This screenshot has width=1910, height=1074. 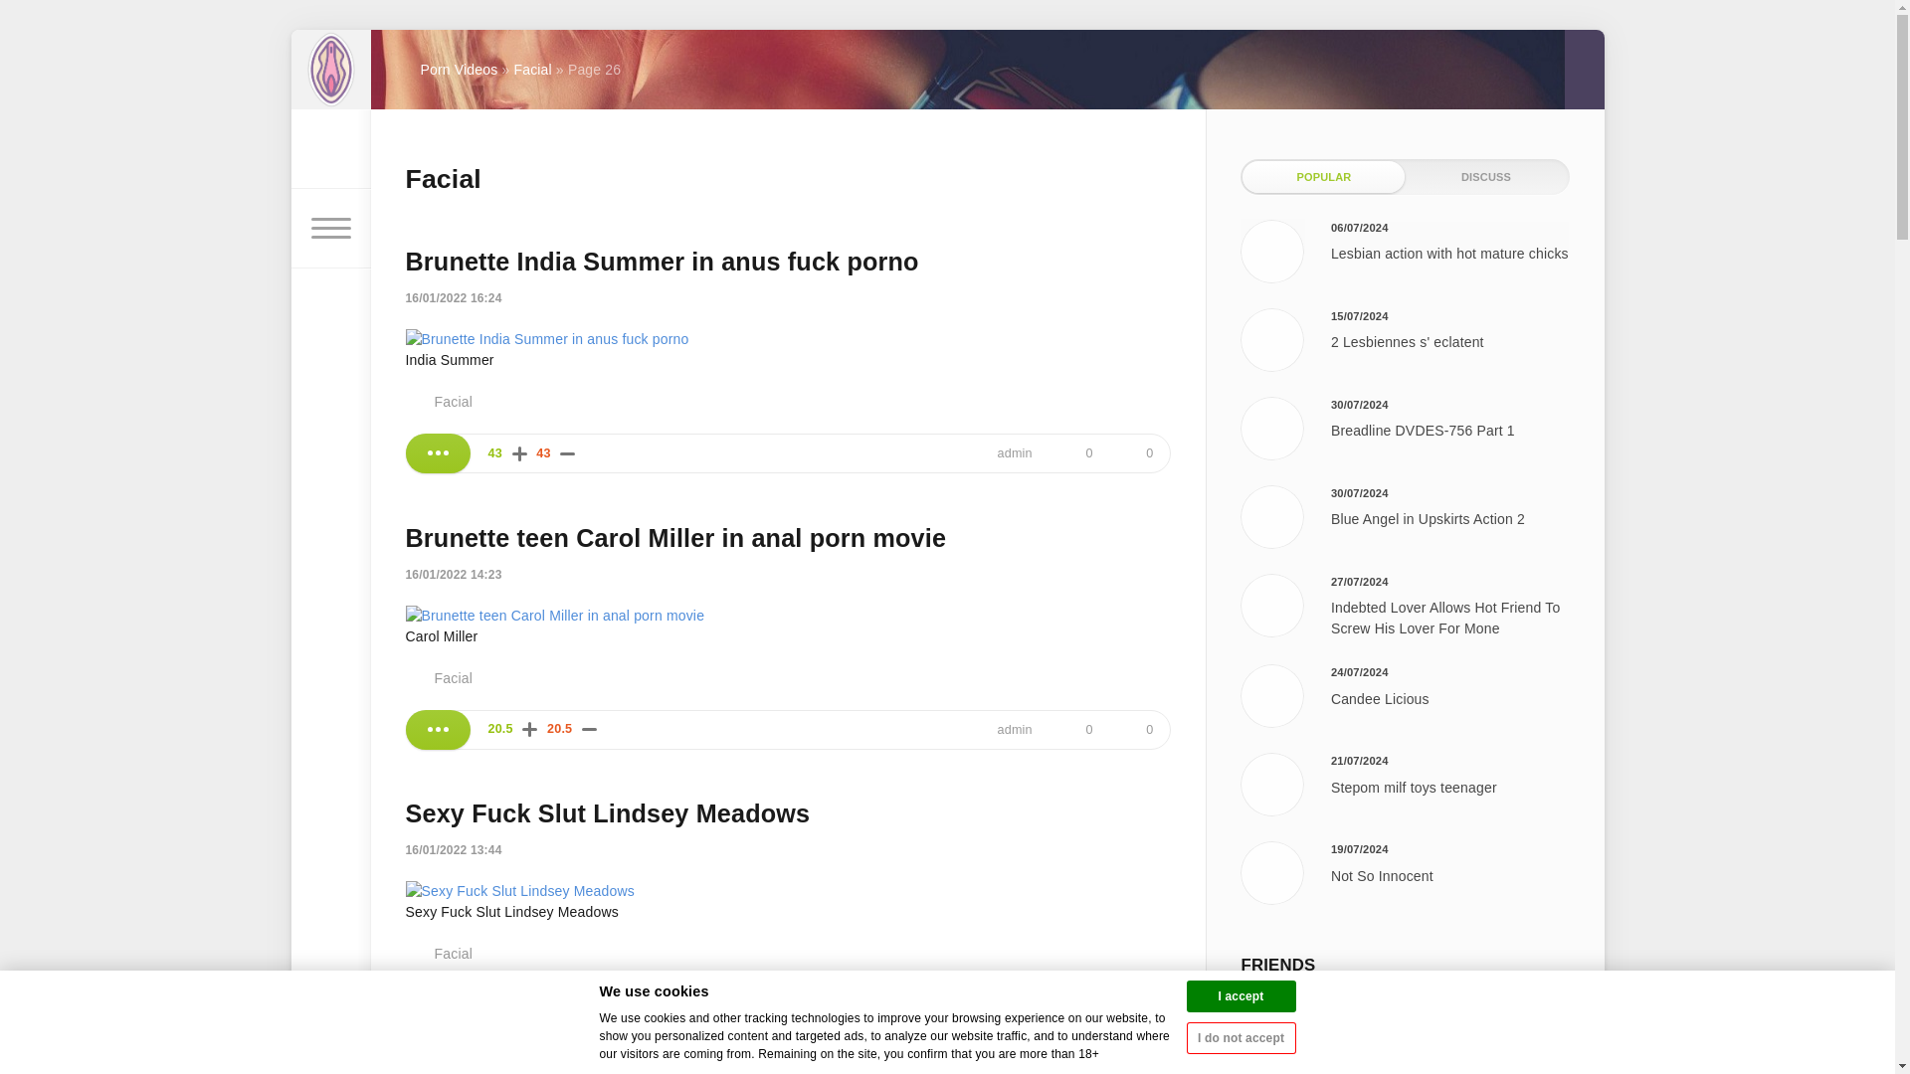 I want to click on Comments: 0, so click(x=1076, y=729).